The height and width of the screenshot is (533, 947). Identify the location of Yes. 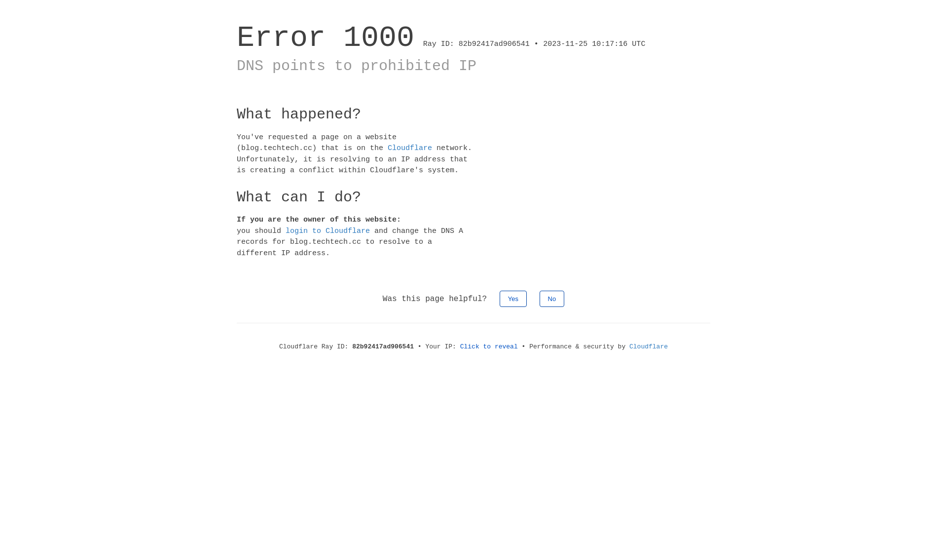
(513, 299).